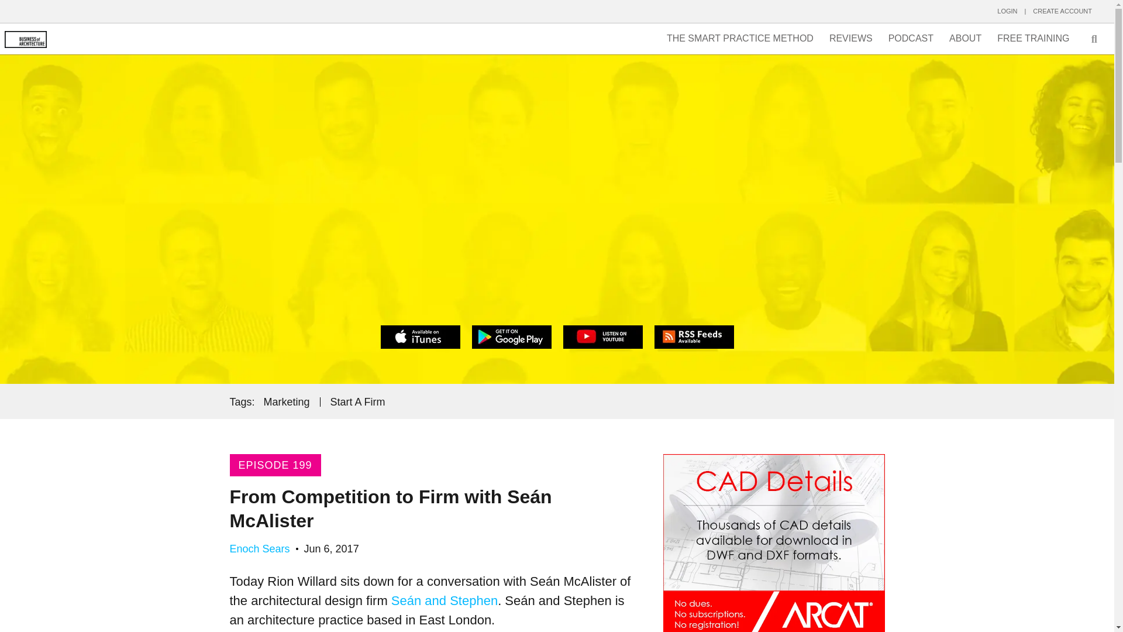  What do you see at coordinates (911, 39) in the screenshot?
I see `PODCAST` at bounding box center [911, 39].